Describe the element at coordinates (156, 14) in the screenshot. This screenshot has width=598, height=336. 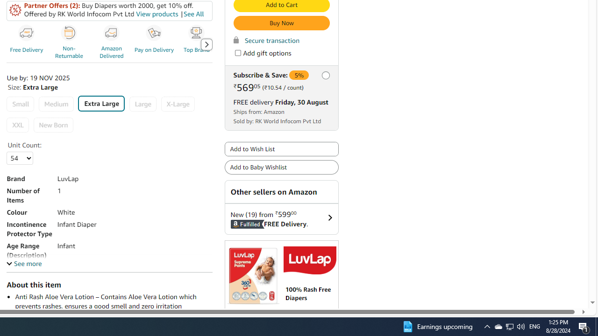
I see ` View products` at that location.